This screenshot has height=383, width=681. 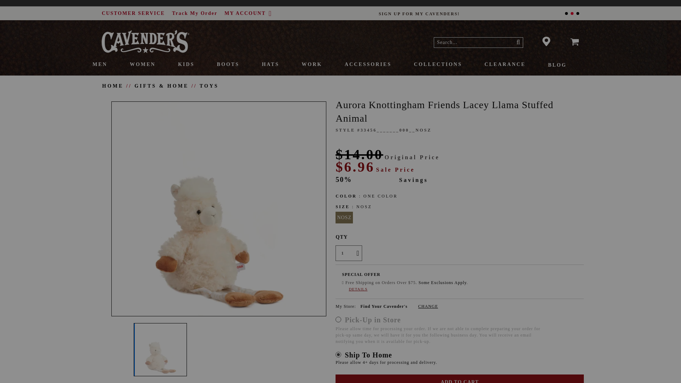 What do you see at coordinates (248, 13) in the screenshot?
I see `MY ACCOUNT` at bounding box center [248, 13].